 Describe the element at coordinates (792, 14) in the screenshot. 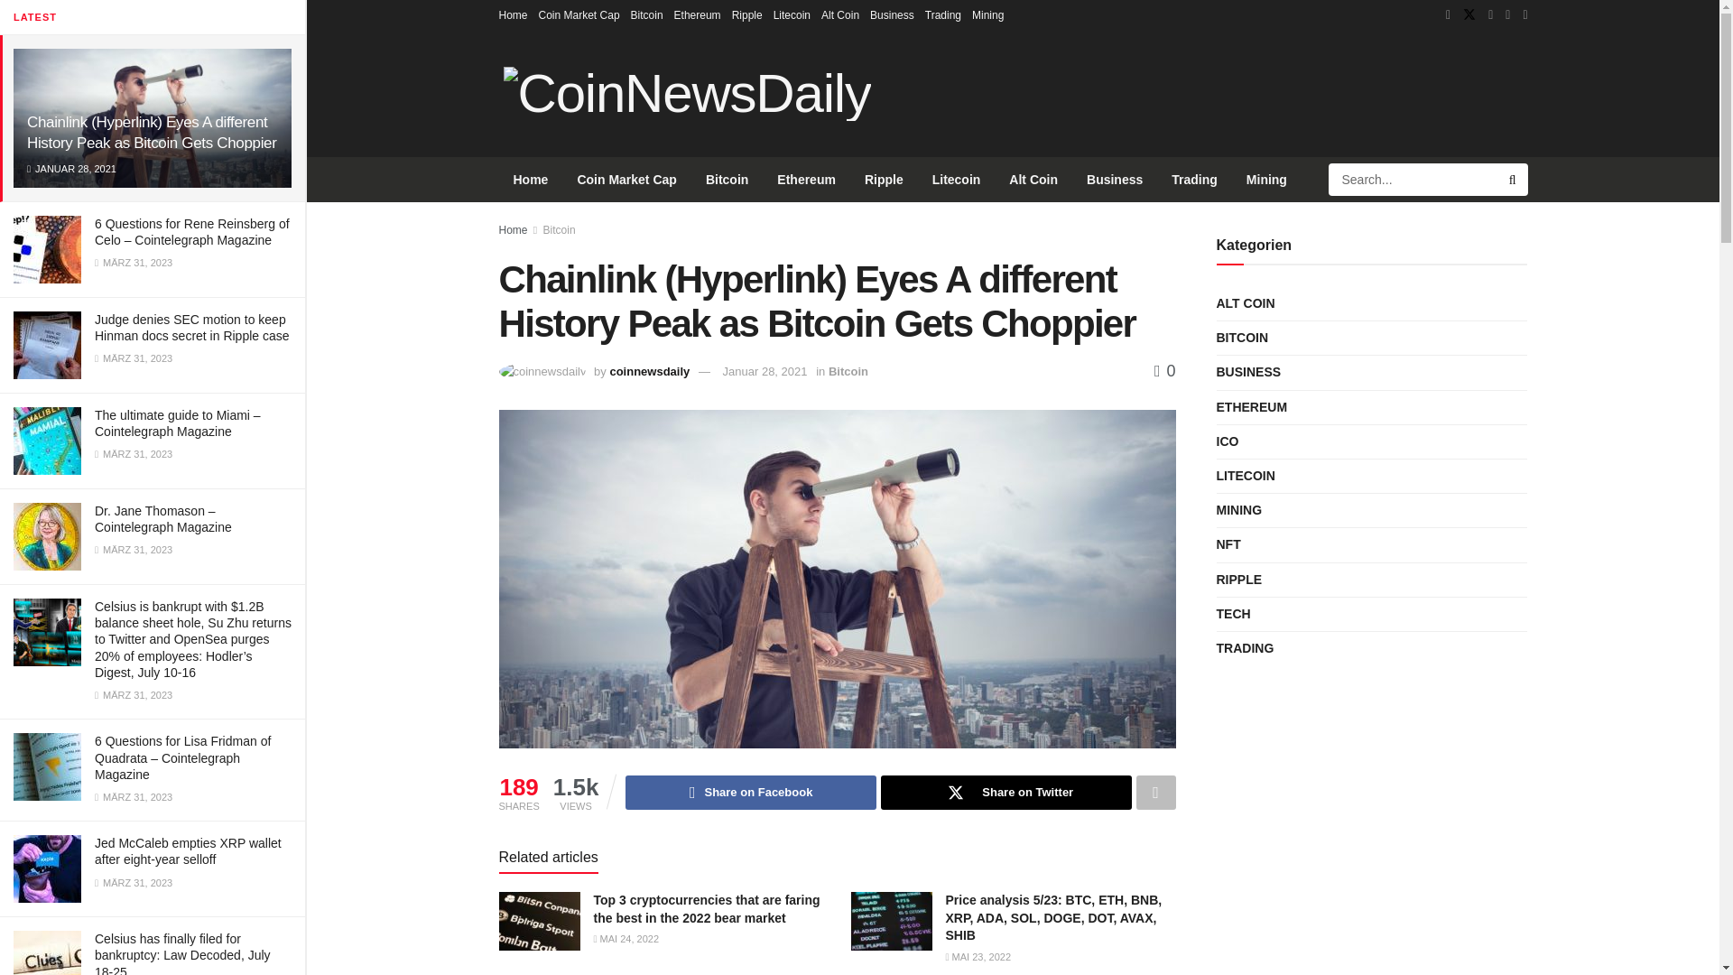

I see `Litecoin` at that location.